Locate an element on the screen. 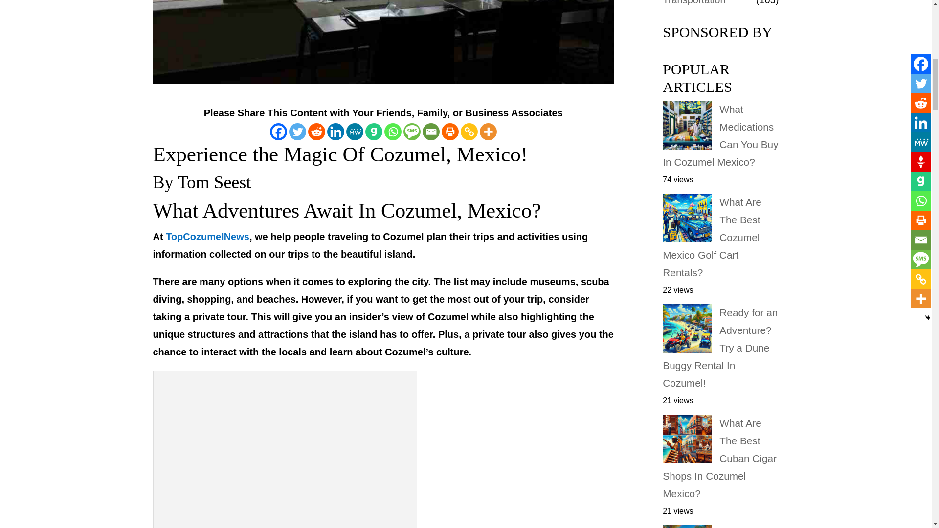  Linkedin is located at coordinates (335, 132).